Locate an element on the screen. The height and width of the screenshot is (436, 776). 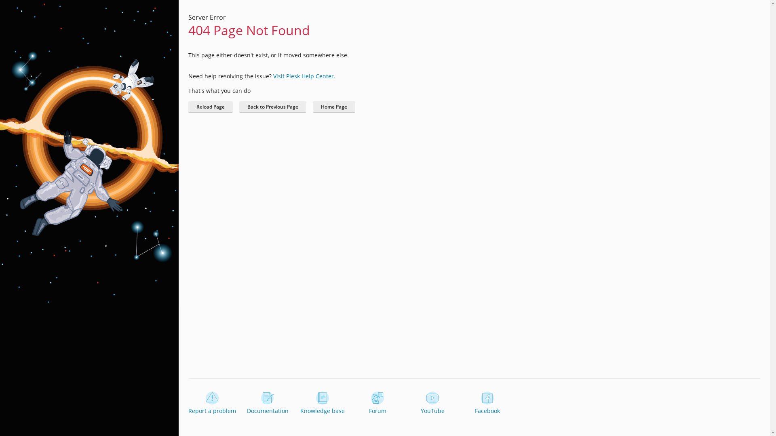
Knowledge base is located at coordinates (323, 403).